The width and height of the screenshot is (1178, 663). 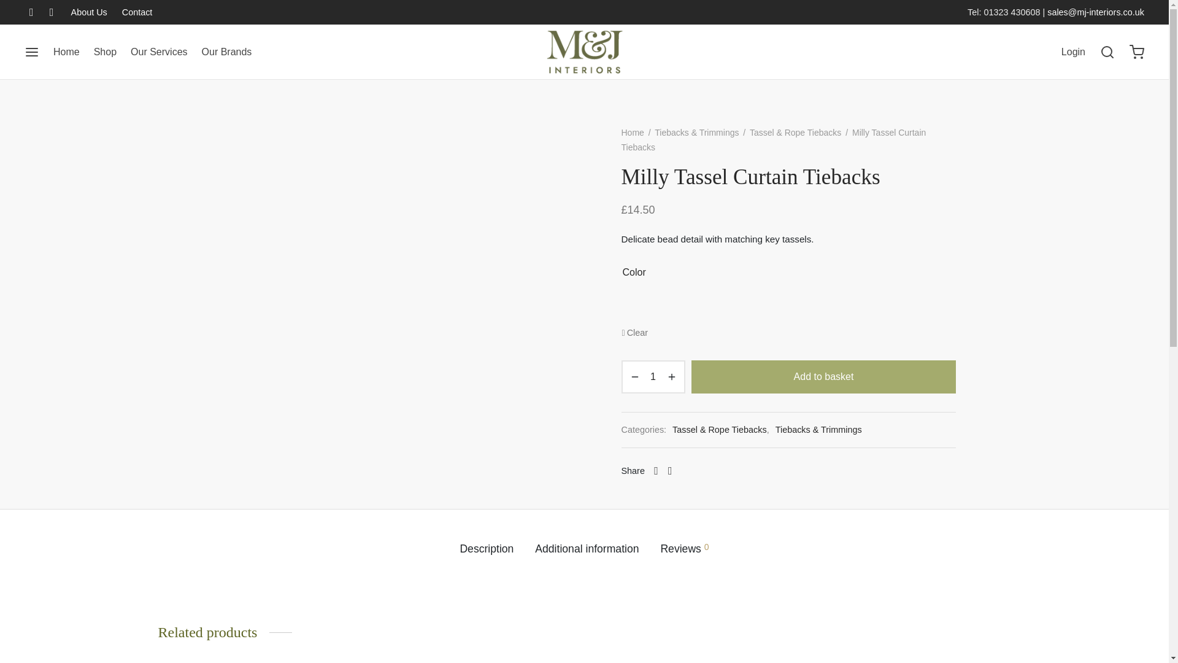 I want to click on Wine, so click(x=887, y=306).